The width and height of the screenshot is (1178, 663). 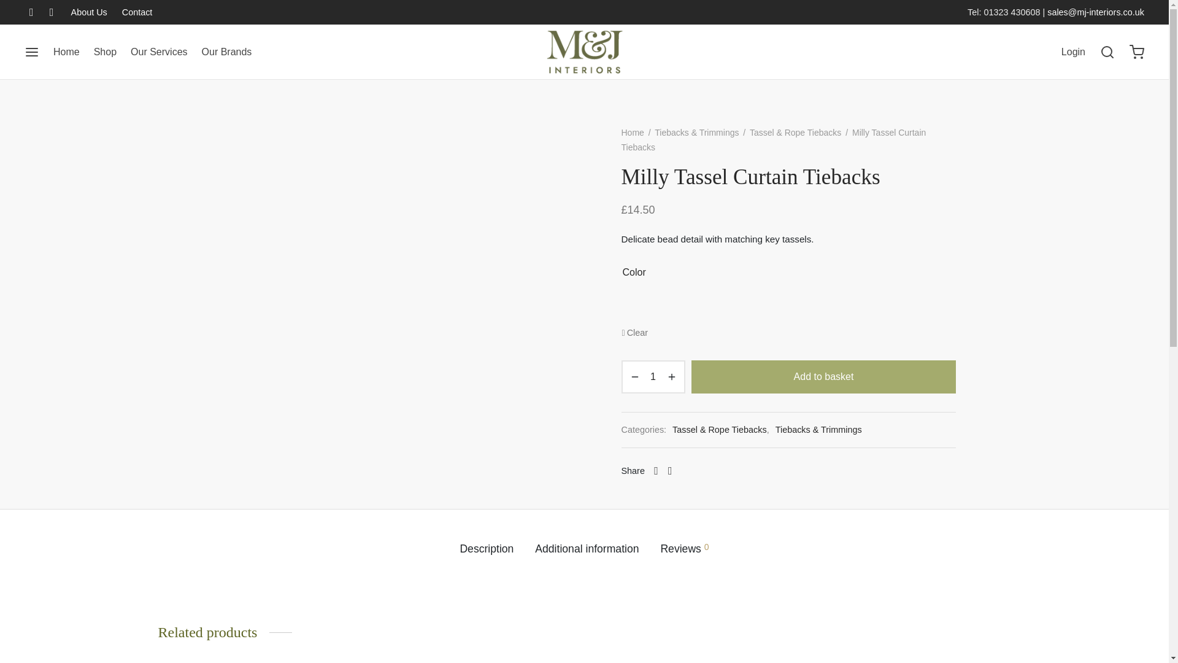 I want to click on Wine, so click(x=887, y=306).